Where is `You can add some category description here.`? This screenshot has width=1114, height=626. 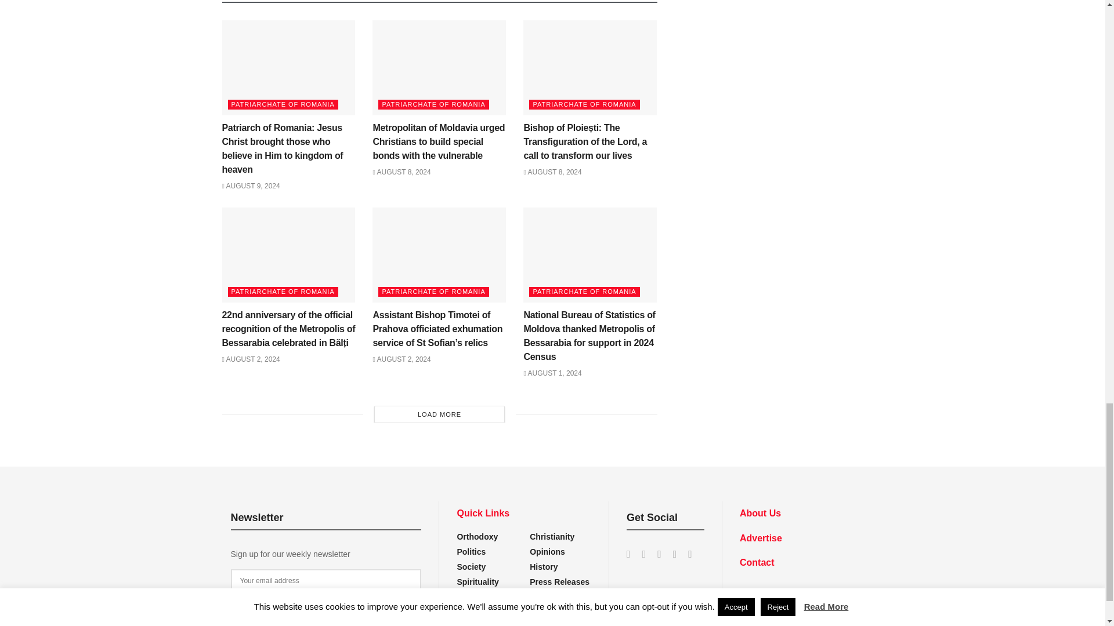
You can add some category description here. is located at coordinates (544, 567).